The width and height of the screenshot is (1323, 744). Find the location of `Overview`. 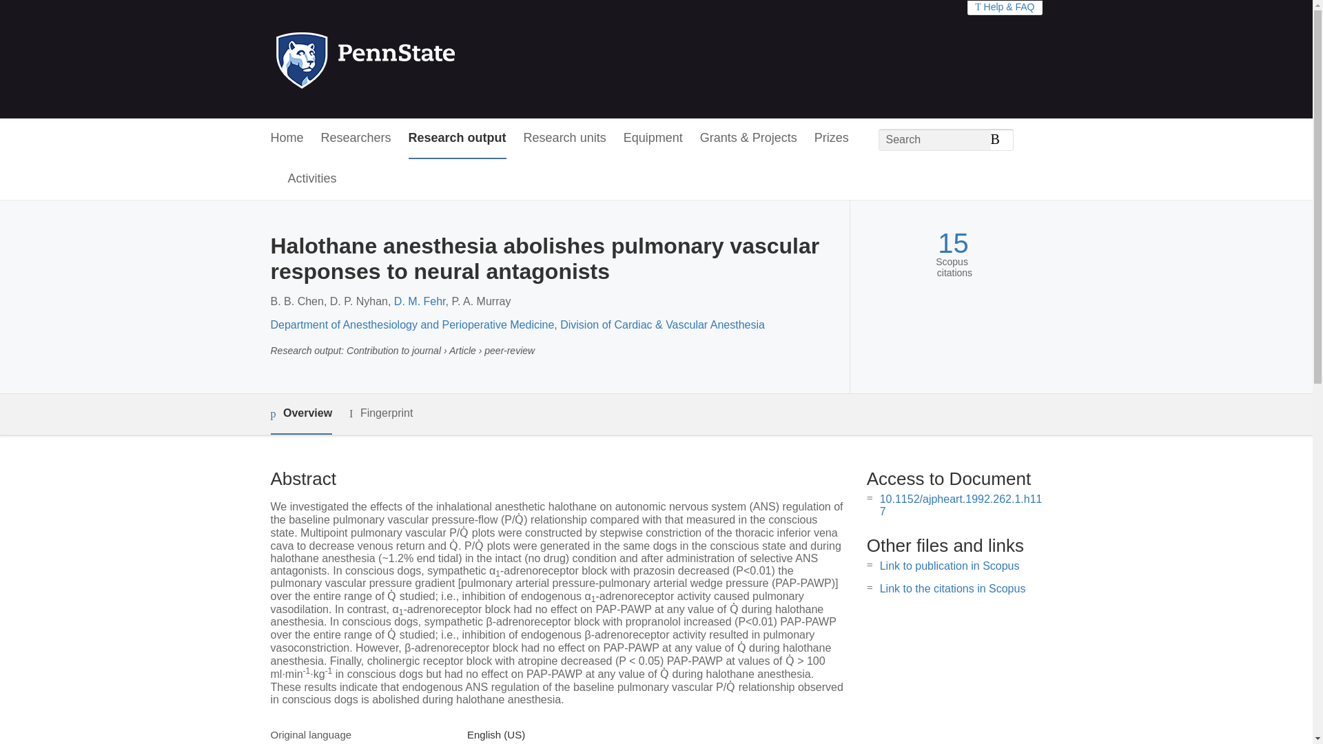

Overview is located at coordinates (300, 414).